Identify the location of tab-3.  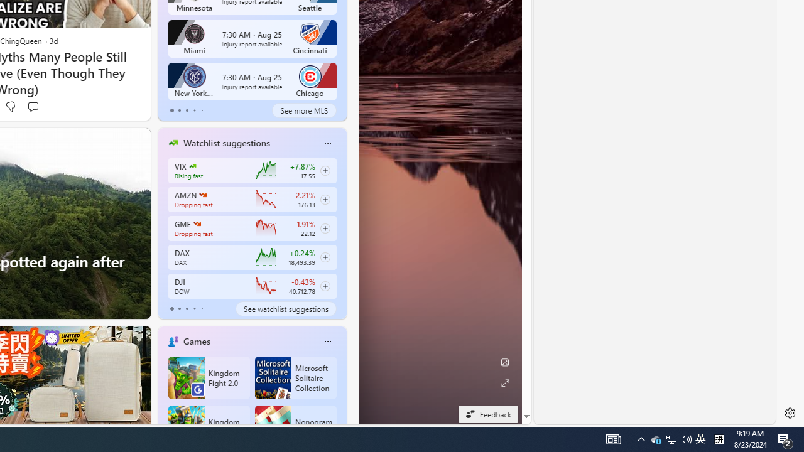
(195, 309).